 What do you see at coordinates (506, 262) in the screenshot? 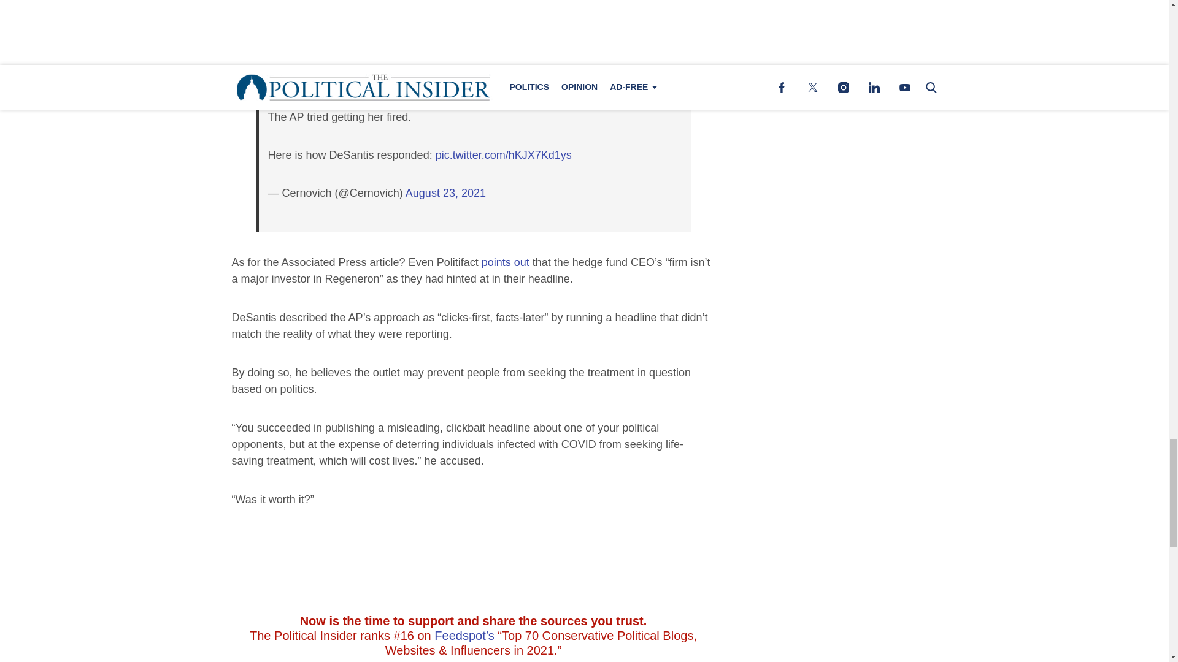
I see `points out` at bounding box center [506, 262].